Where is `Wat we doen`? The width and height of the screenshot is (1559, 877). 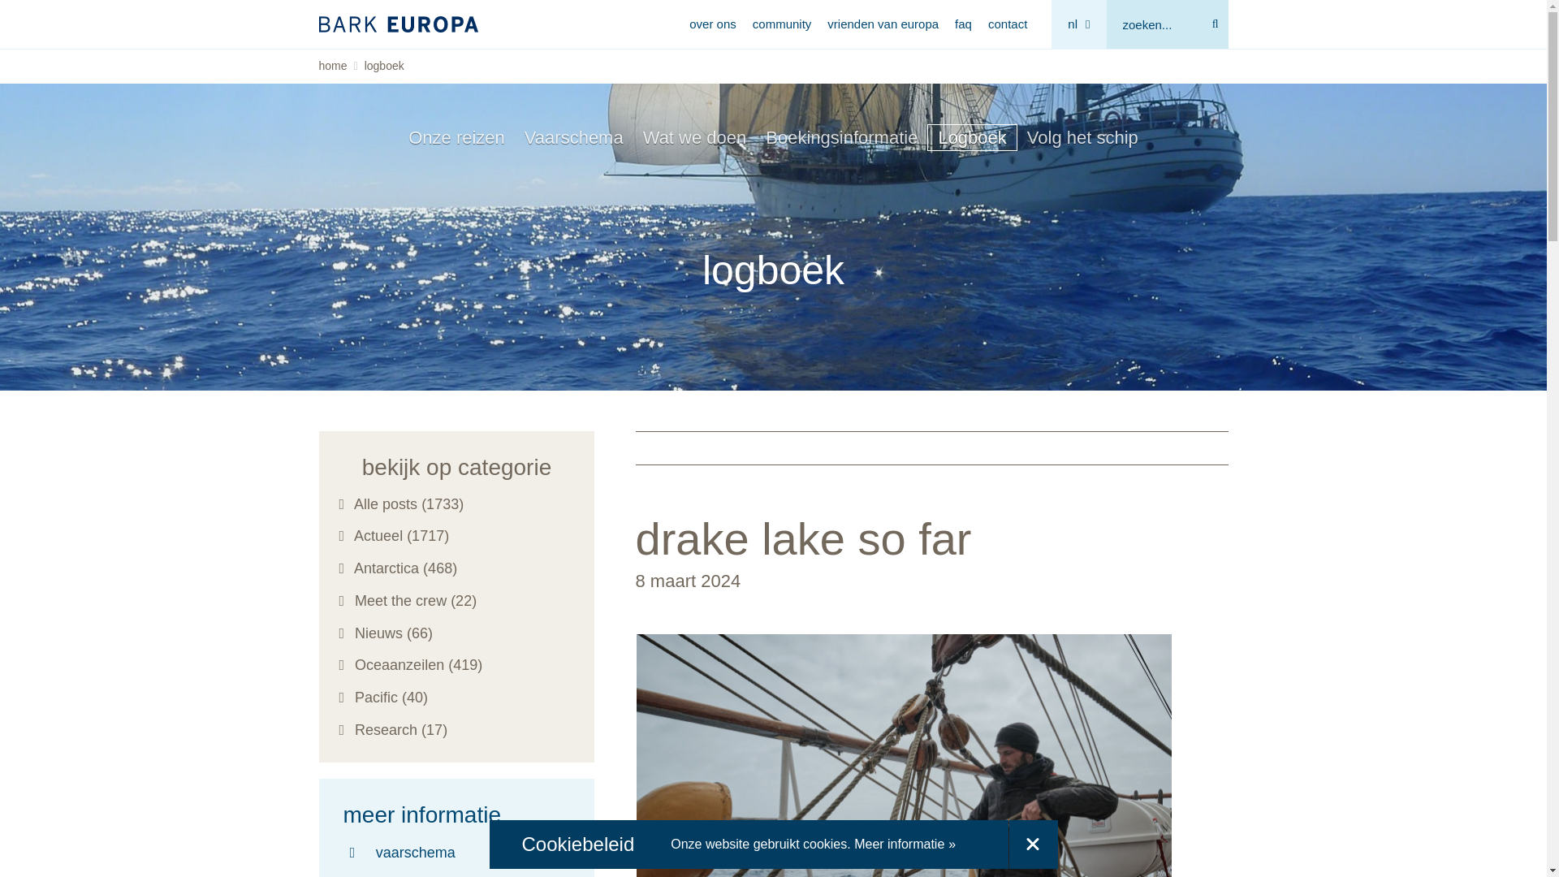
Wat we doen is located at coordinates (694, 136).